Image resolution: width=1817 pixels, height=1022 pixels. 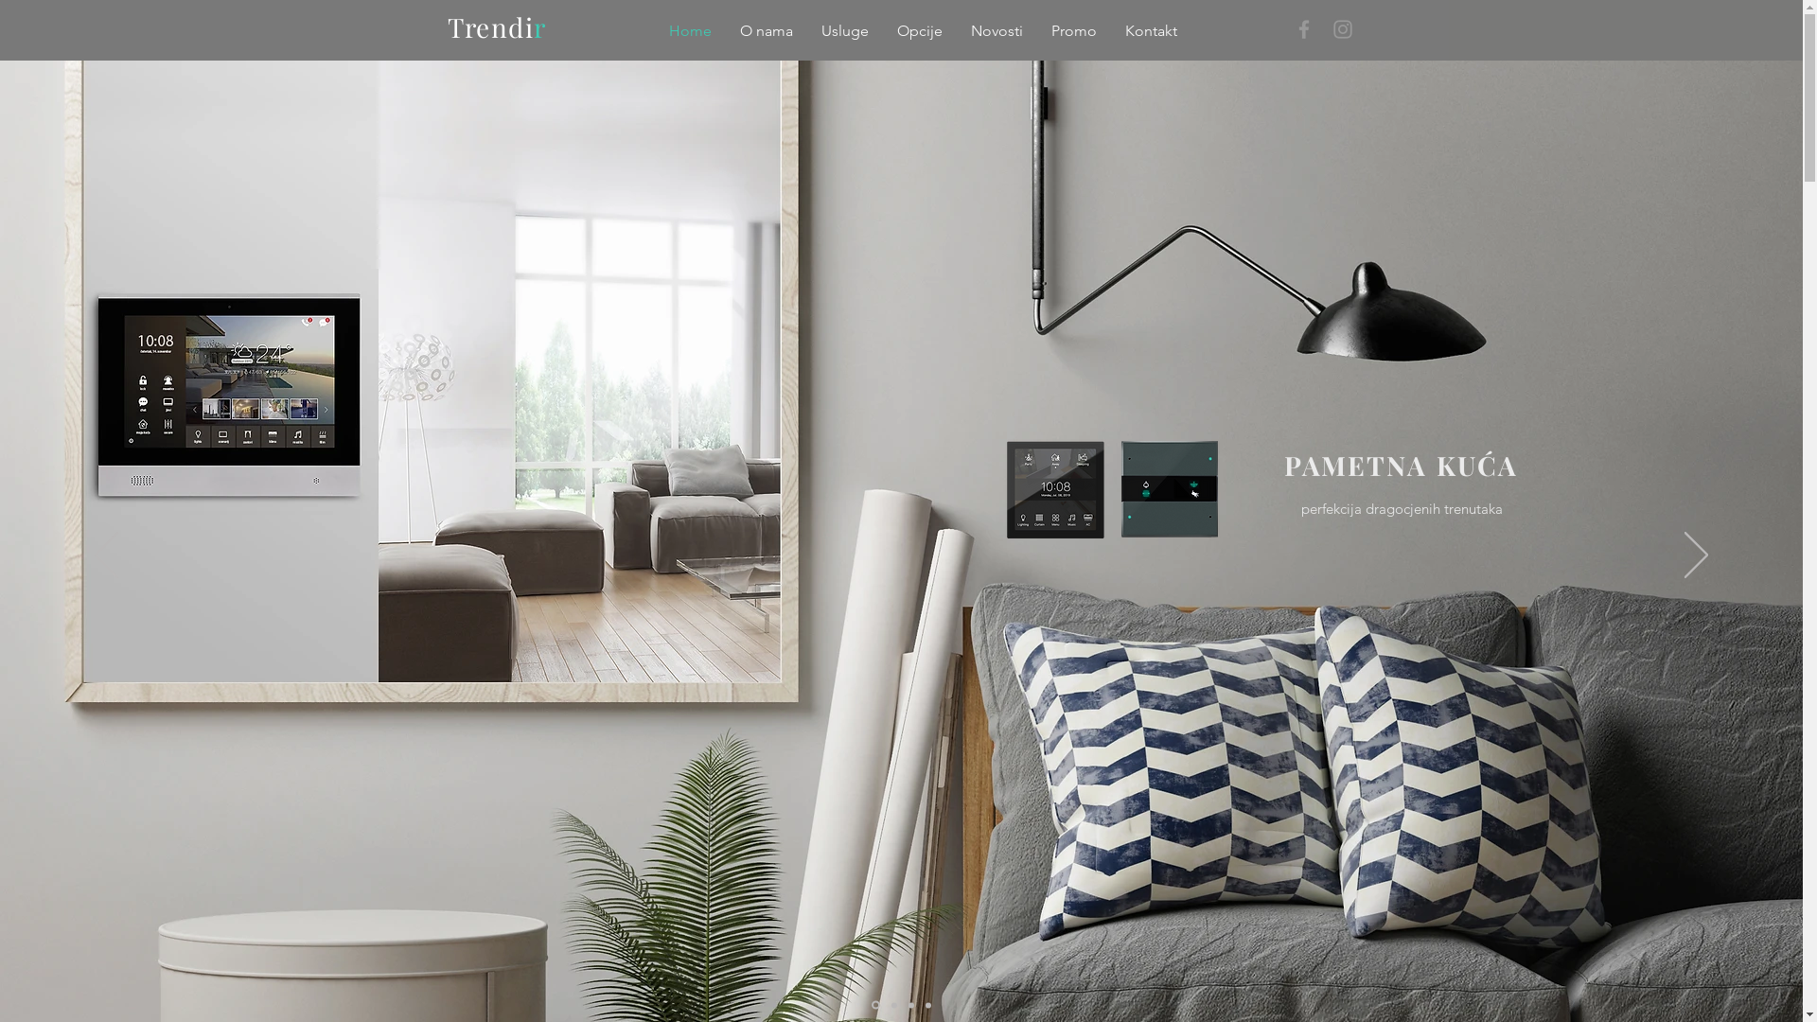 What do you see at coordinates (1151, 31) in the screenshot?
I see `Kontakt` at bounding box center [1151, 31].